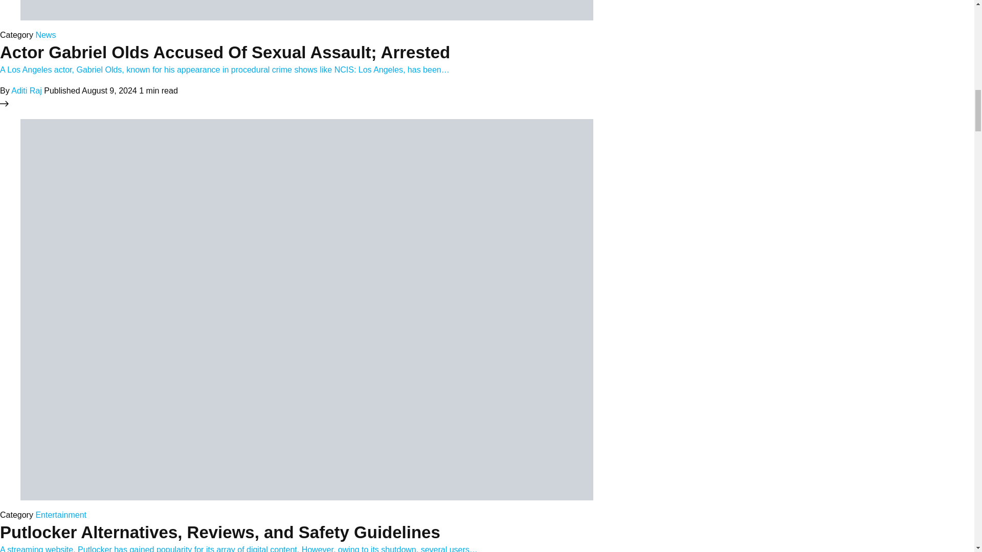  What do you see at coordinates (46, 35) in the screenshot?
I see `News` at bounding box center [46, 35].